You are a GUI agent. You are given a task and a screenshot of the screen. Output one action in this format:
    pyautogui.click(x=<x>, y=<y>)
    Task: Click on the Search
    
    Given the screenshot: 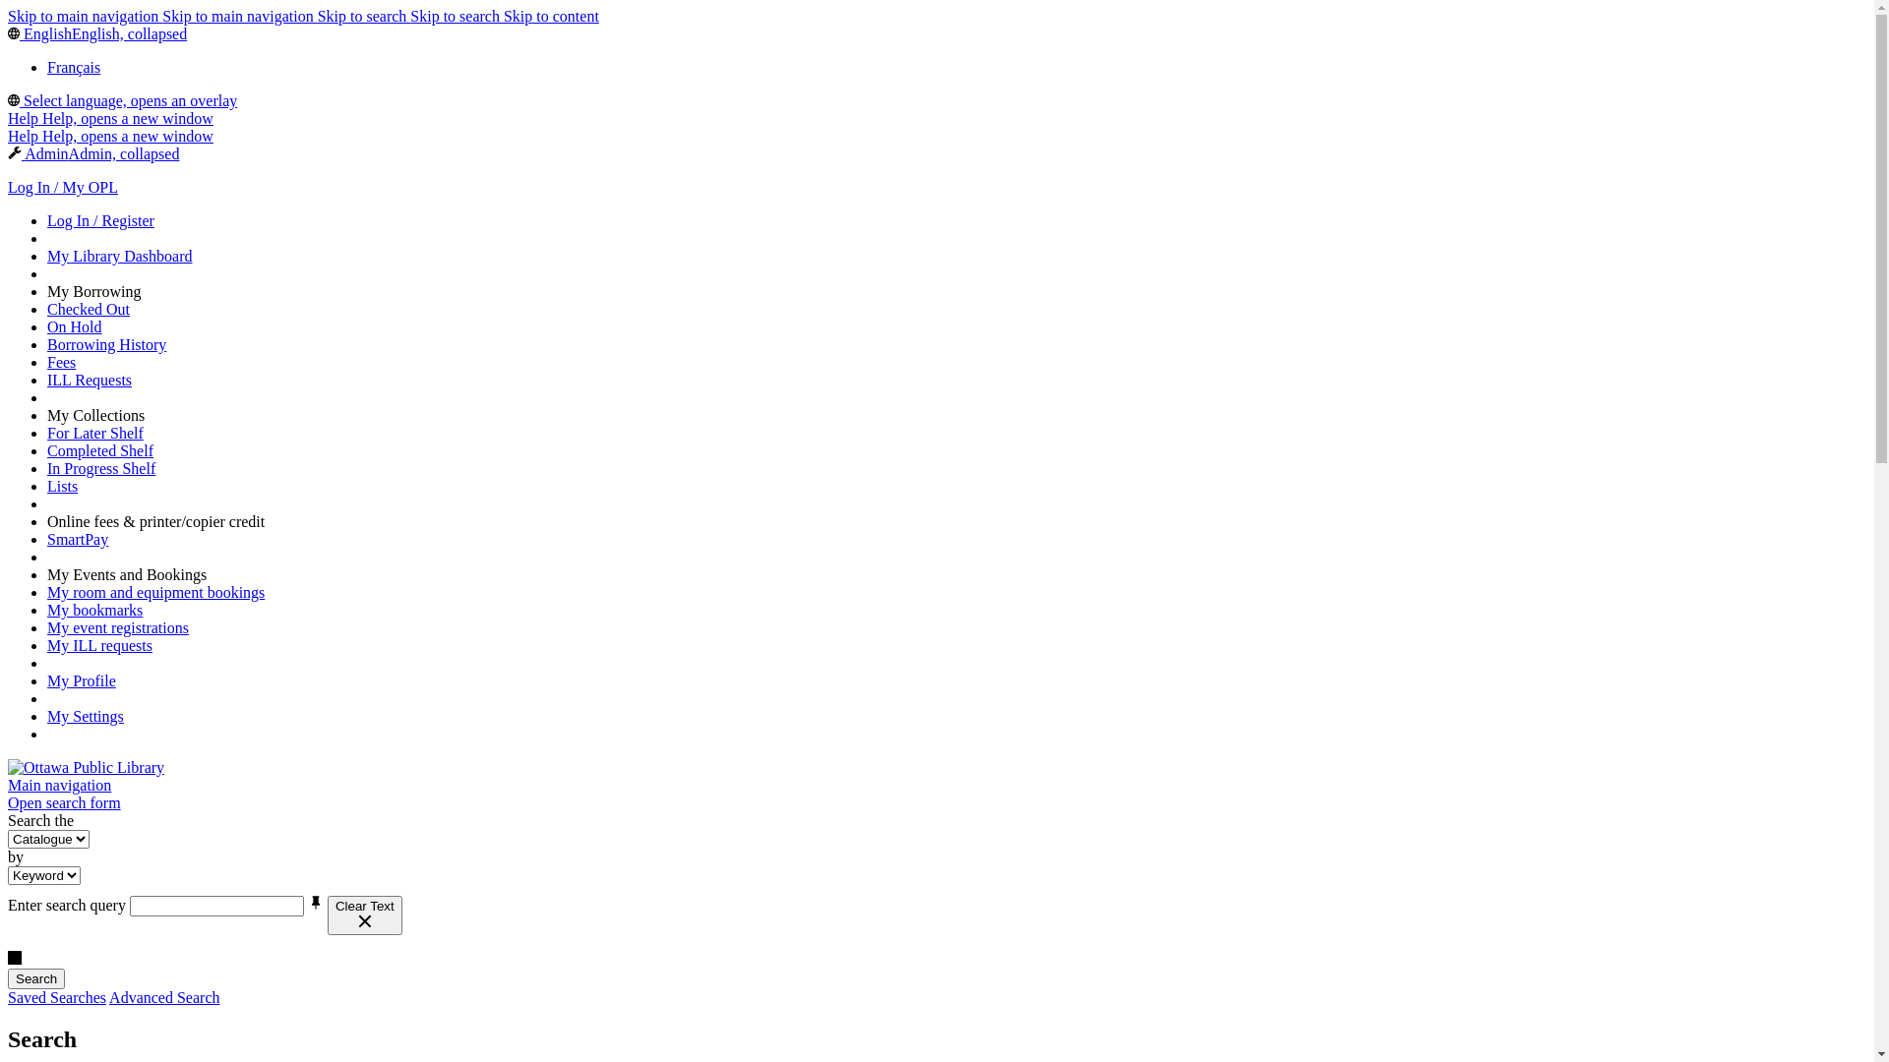 What is the action you would take?
    pyautogui.click(x=36, y=979)
    